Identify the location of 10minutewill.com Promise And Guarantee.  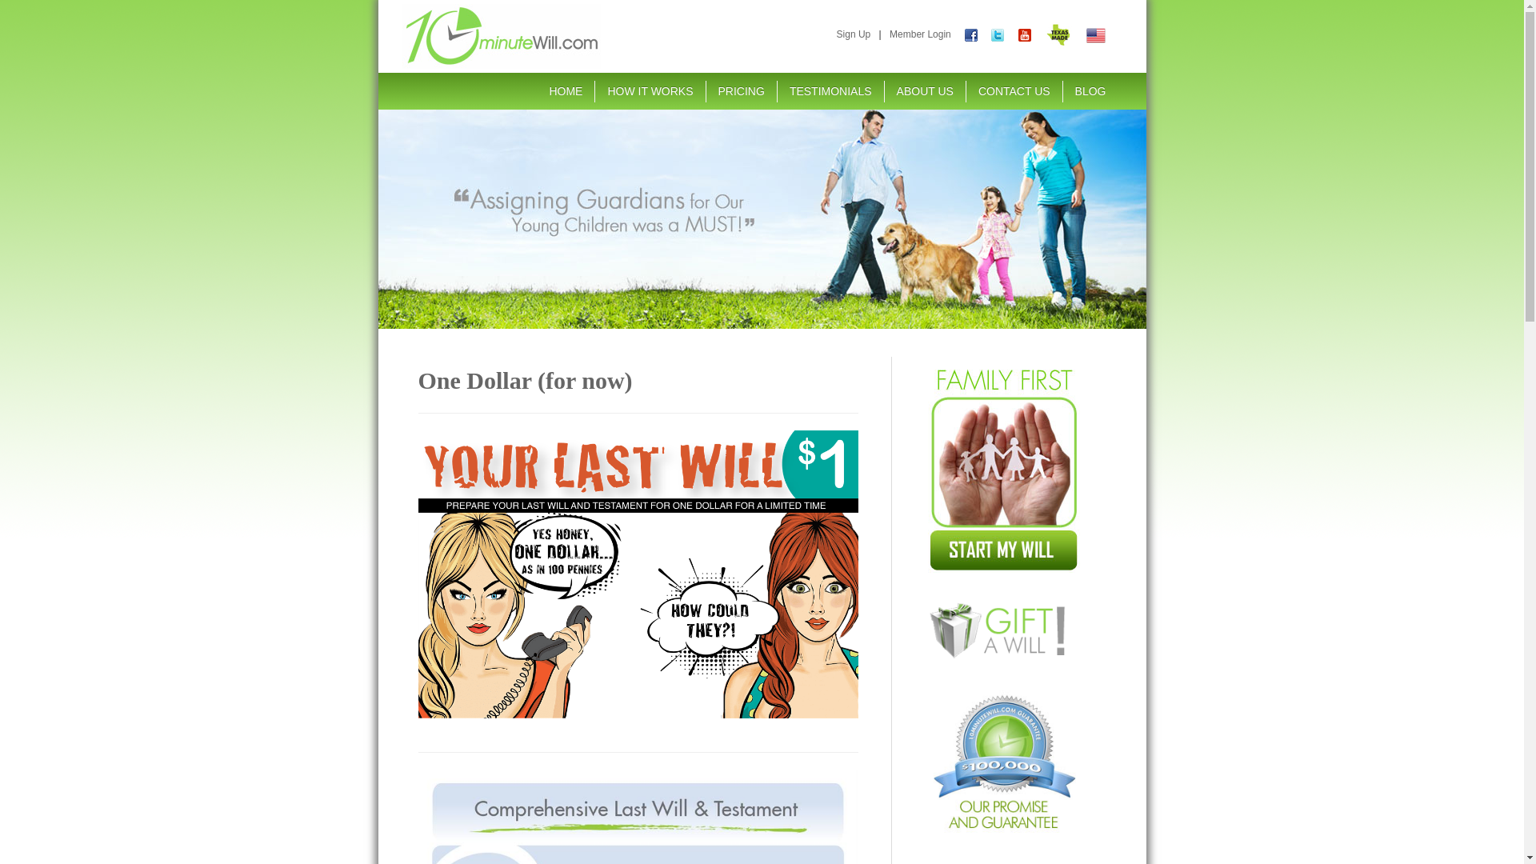
(1004, 761).